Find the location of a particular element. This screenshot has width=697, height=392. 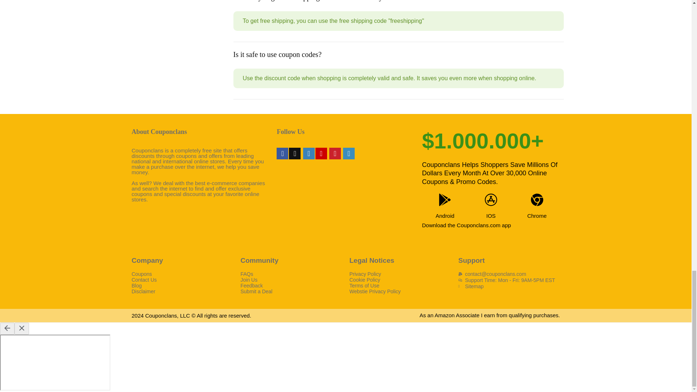

Linkedin is located at coordinates (348, 153).